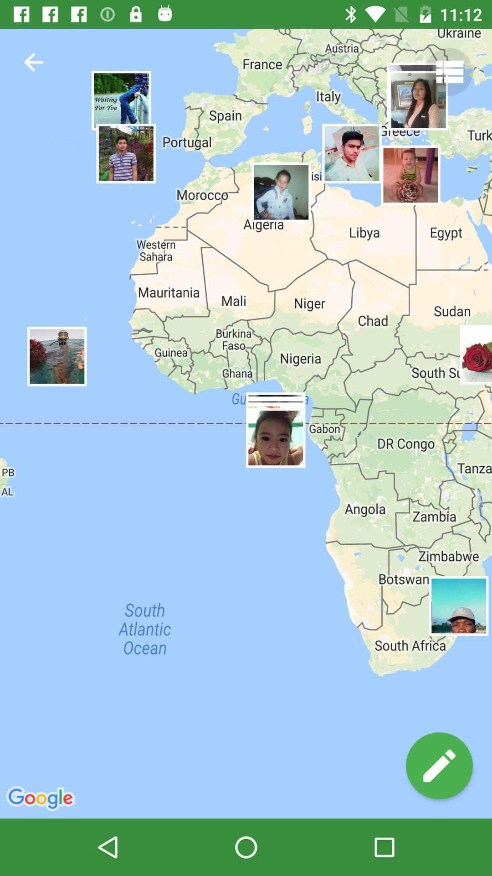  What do you see at coordinates (449, 72) in the screenshot?
I see `more options` at bounding box center [449, 72].